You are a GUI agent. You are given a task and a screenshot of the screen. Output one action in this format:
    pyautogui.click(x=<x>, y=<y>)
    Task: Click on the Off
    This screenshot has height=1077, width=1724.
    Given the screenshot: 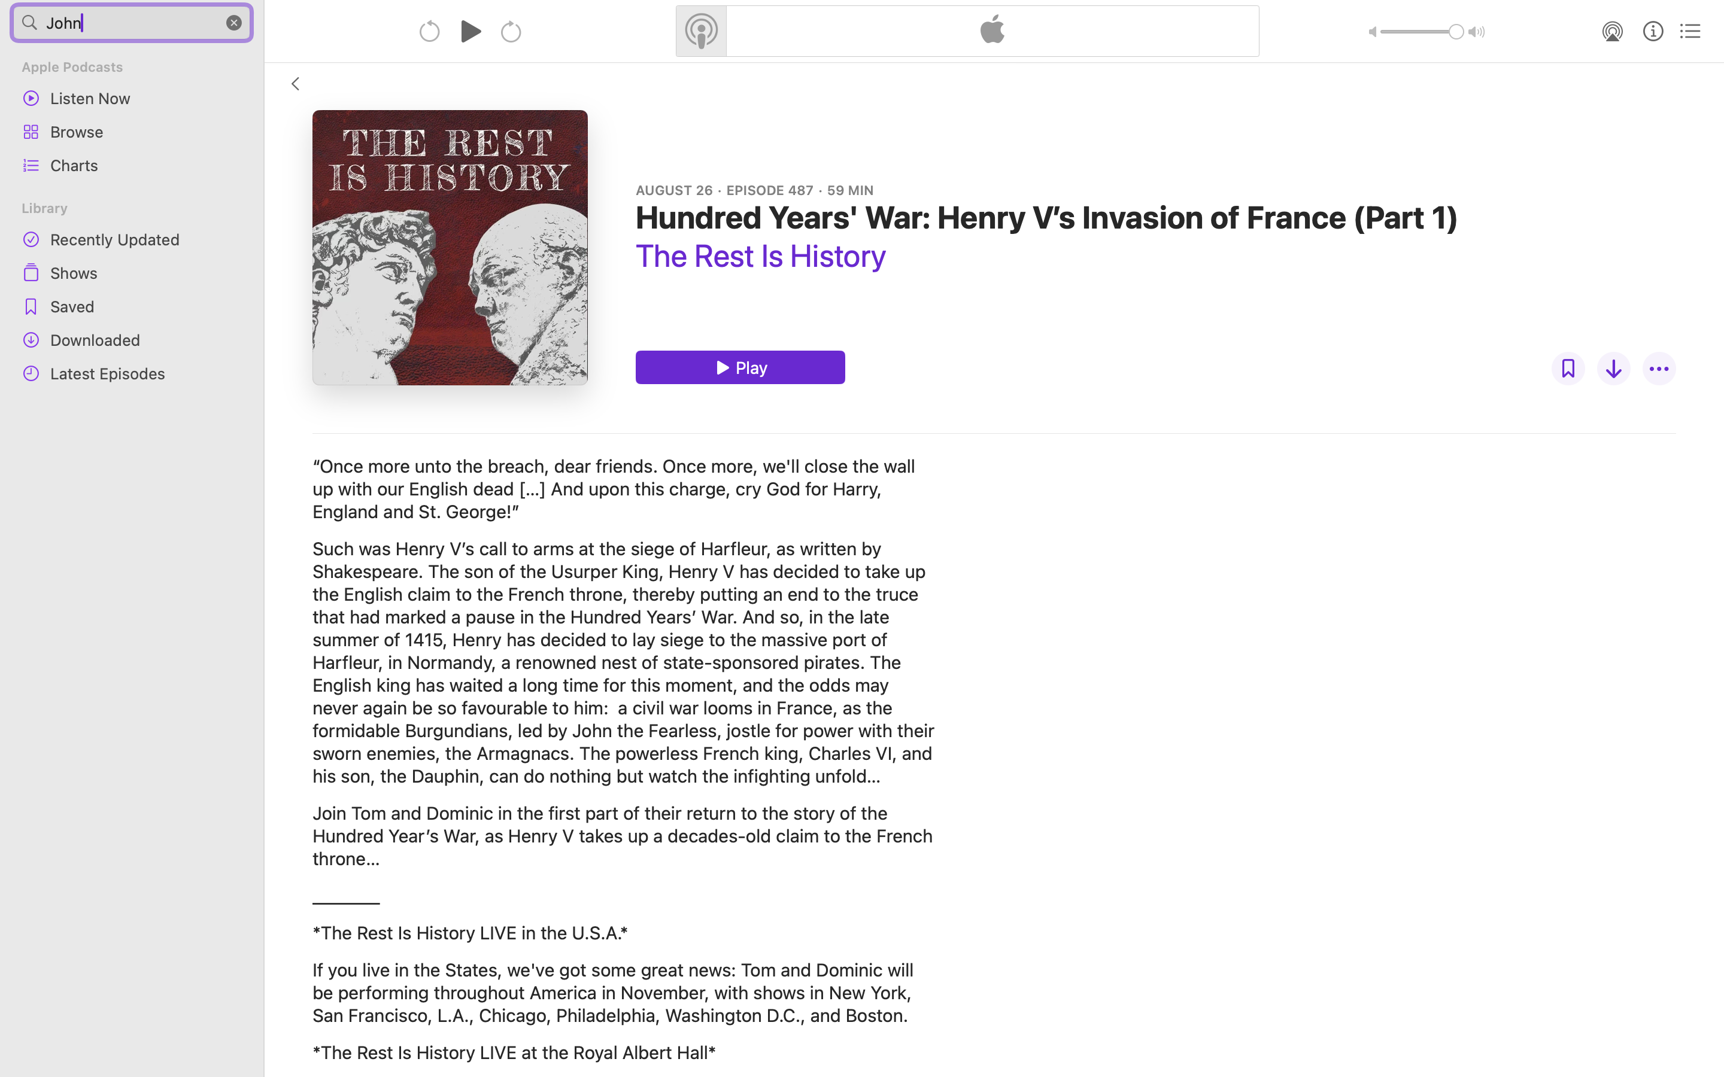 What is the action you would take?
    pyautogui.click(x=1568, y=369)
    